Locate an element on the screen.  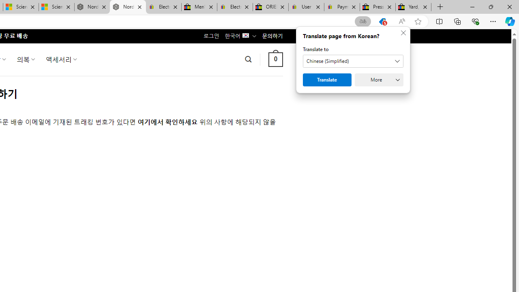
This site has coupons! Shopping in Microsoft Edge, 5 is located at coordinates (382, 21).